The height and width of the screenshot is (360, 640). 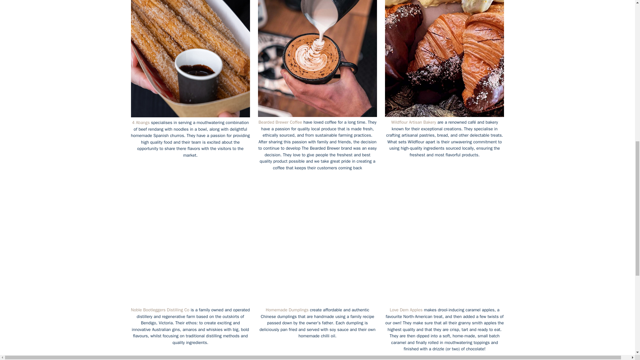 What do you see at coordinates (160, 310) in the screenshot?
I see `Noble Bootleggers Distilling Co` at bounding box center [160, 310].